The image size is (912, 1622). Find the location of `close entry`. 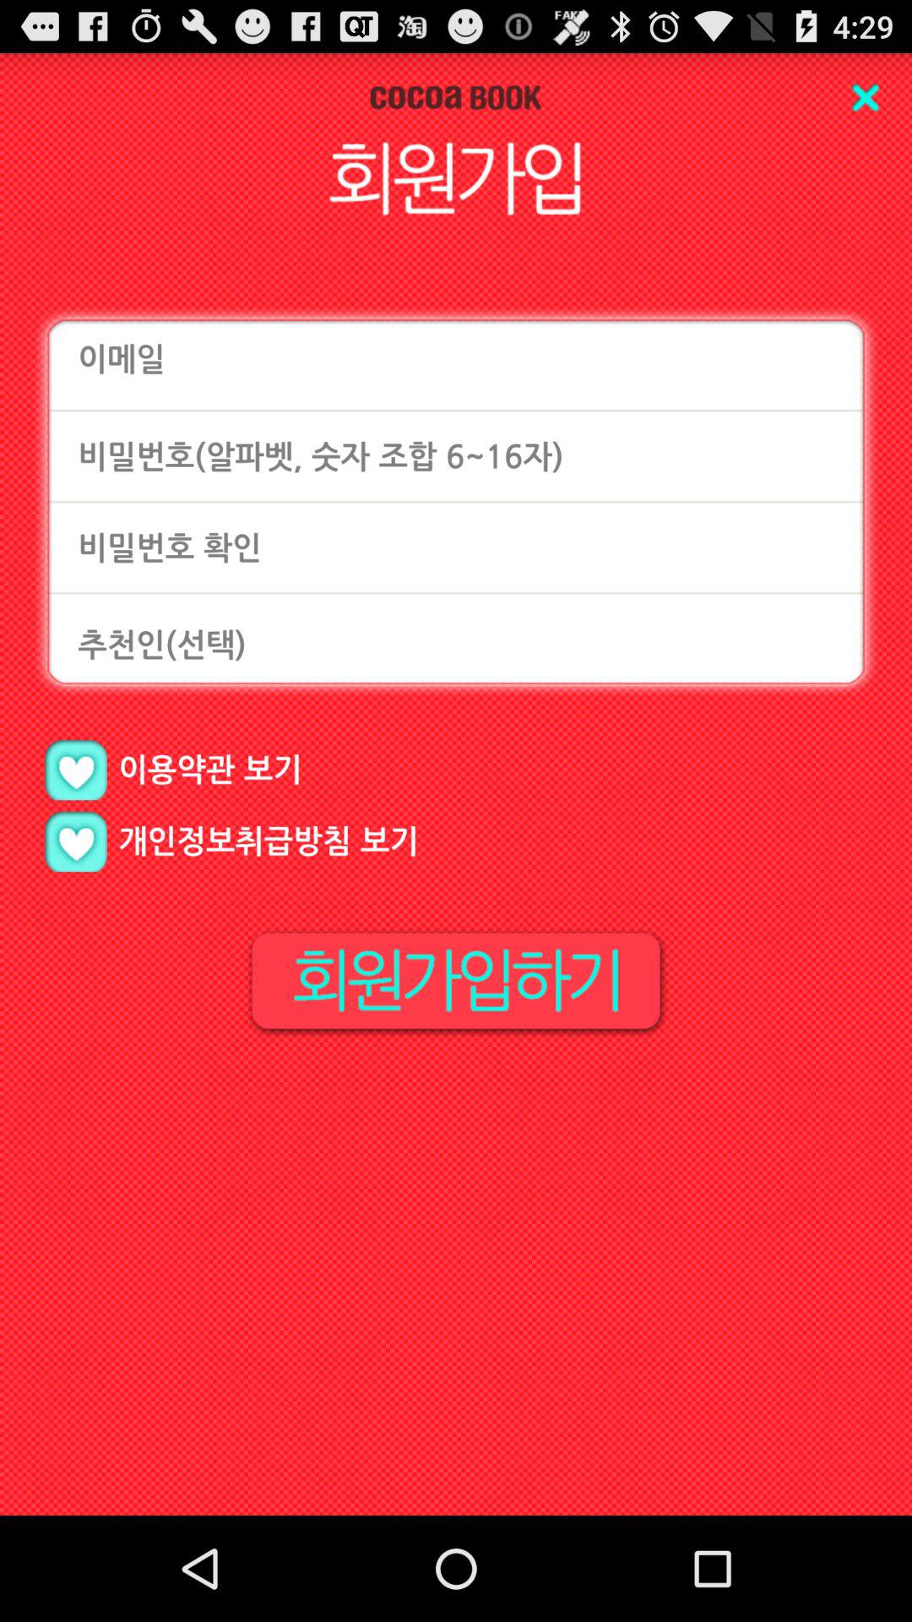

close entry is located at coordinates (865, 98).